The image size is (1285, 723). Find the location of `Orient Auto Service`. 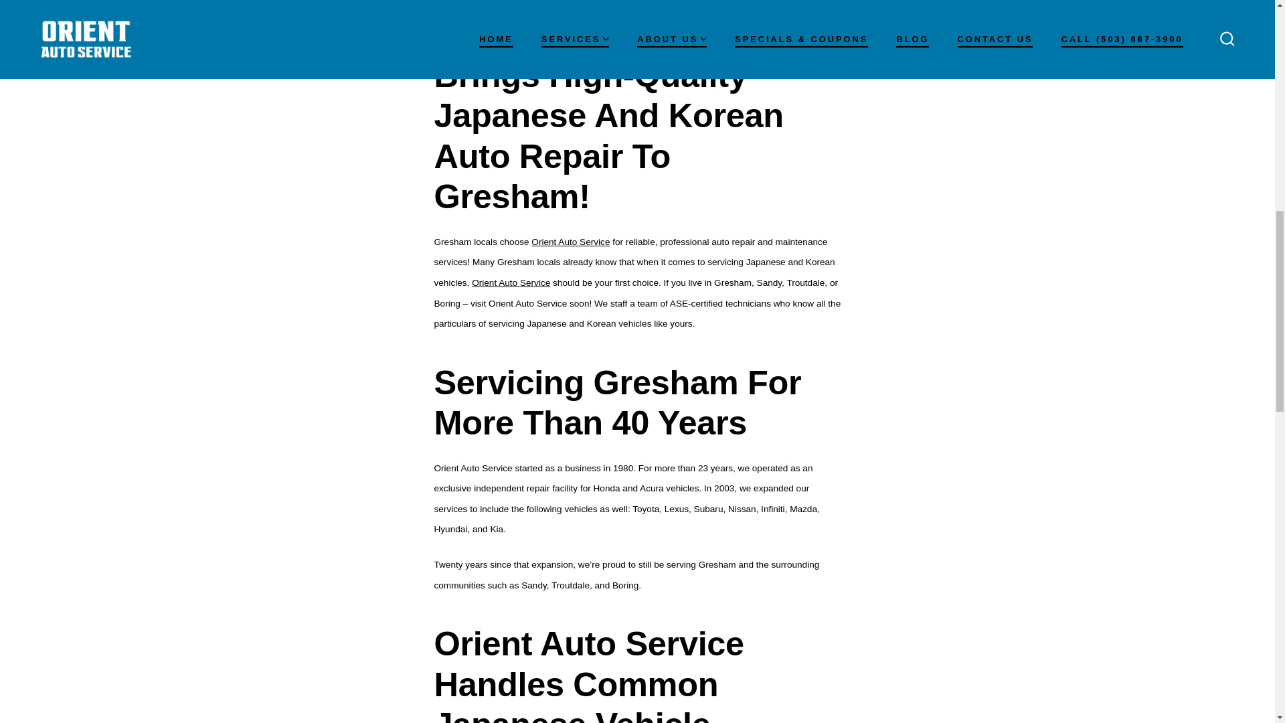

Orient Auto Service is located at coordinates (570, 242).